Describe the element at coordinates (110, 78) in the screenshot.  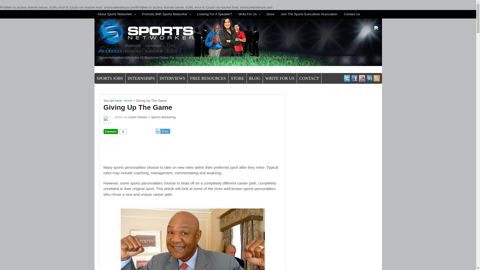
I see `SPORTS JOBS` at that location.